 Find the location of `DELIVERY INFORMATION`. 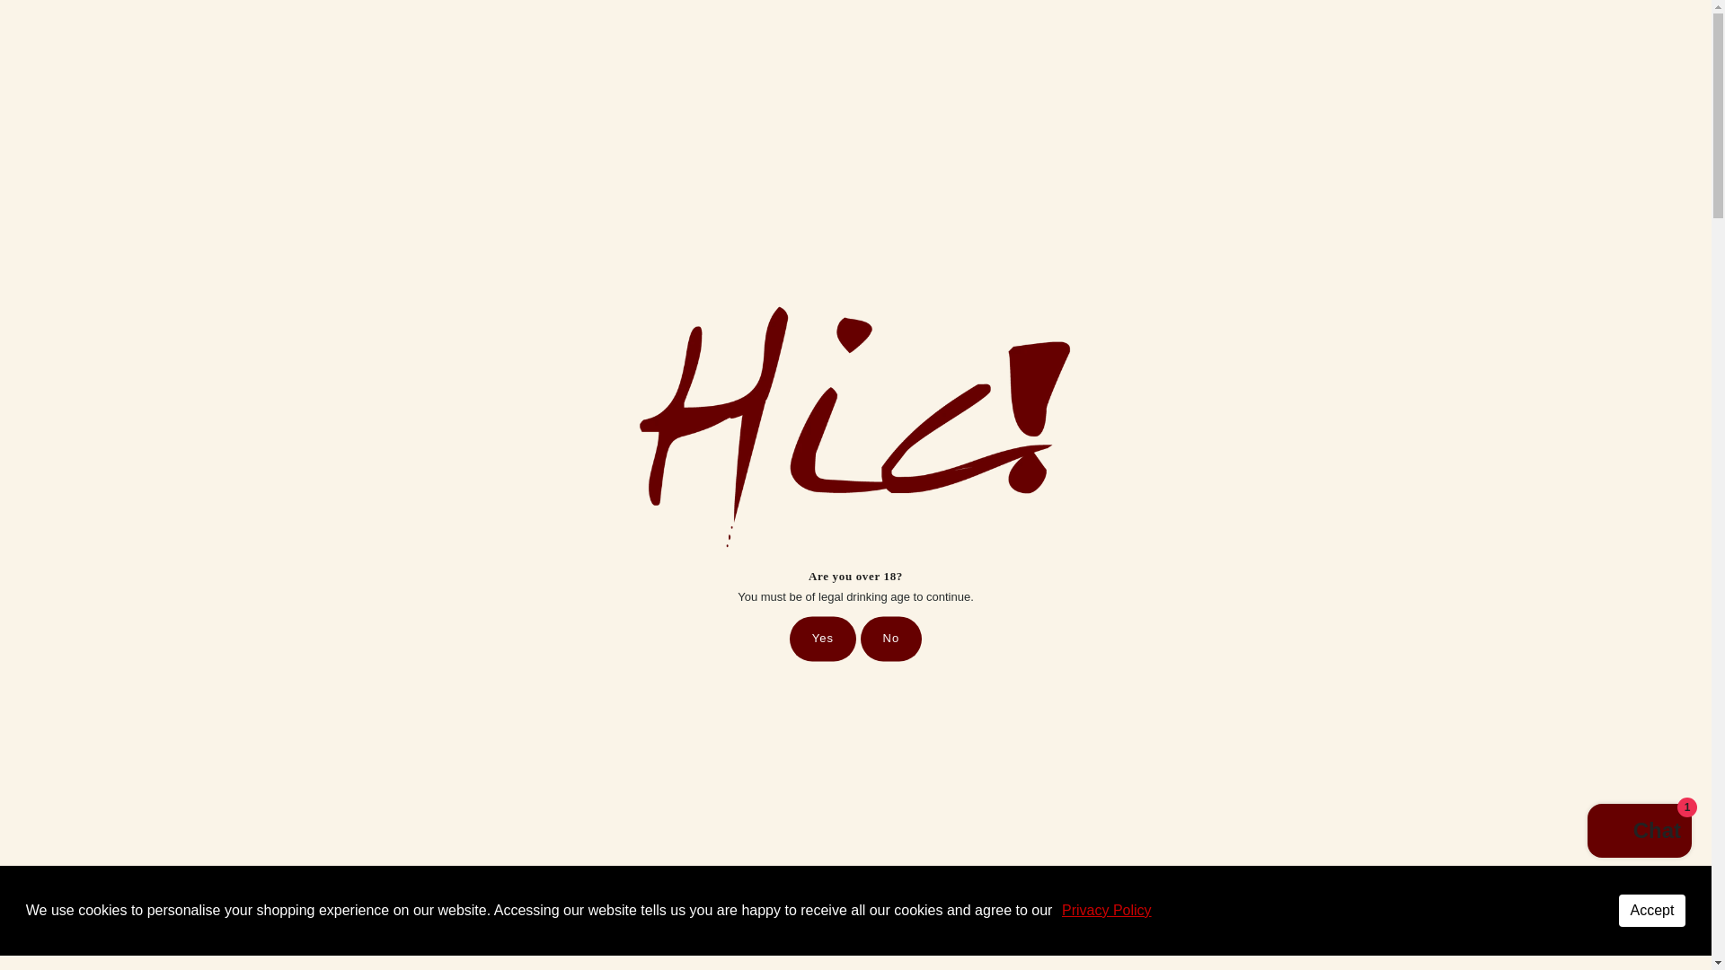

DELIVERY INFORMATION is located at coordinates (997, 22).